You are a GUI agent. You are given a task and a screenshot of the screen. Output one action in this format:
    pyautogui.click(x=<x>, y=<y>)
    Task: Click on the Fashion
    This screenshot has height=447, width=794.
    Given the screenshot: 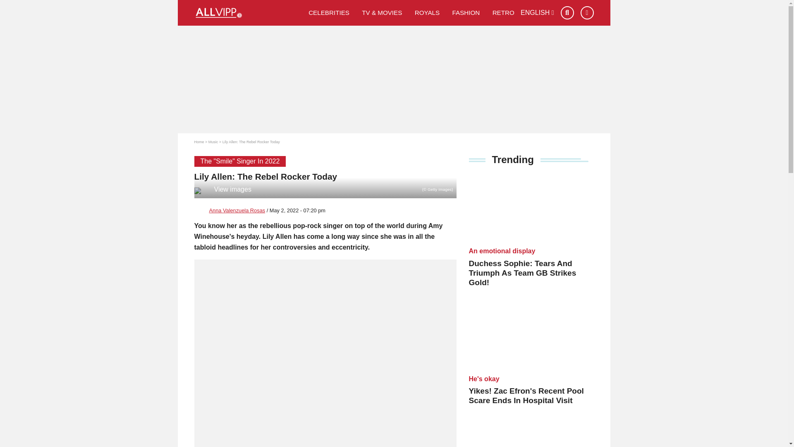 What is the action you would take?
    pyautogui.click(x=466, y=12)
    